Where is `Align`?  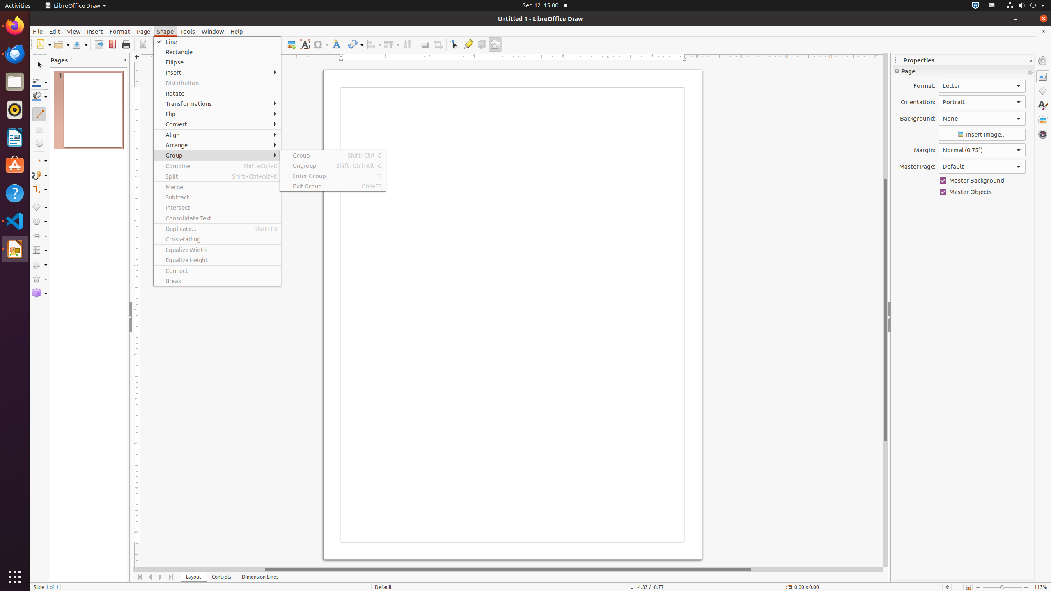 Align is located at coordinates (374, 44).